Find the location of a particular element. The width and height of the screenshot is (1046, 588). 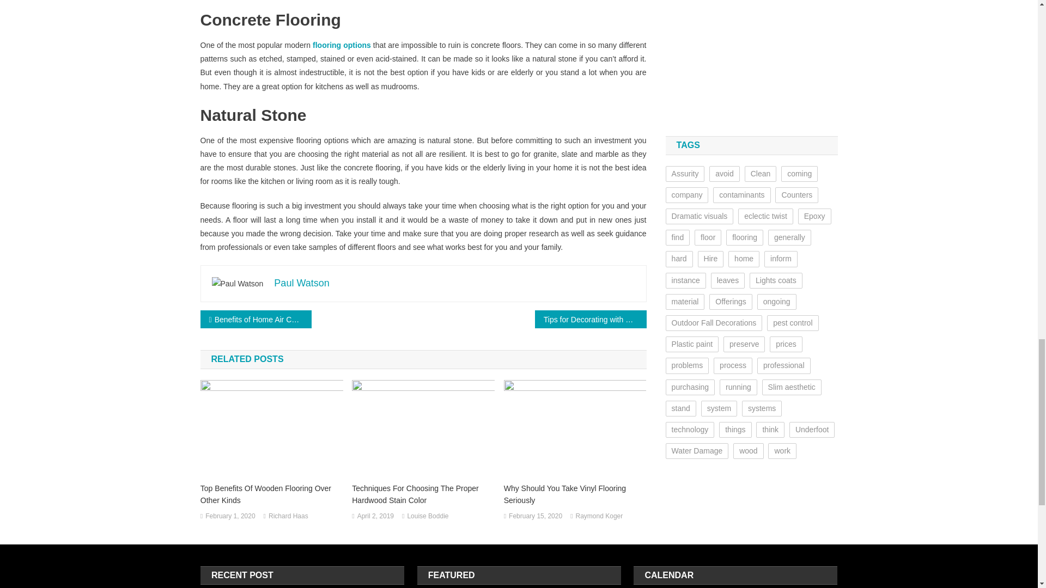

Techniques For Choosing The Proper Hardwood Stain Color is located at coordinates (423, 494).